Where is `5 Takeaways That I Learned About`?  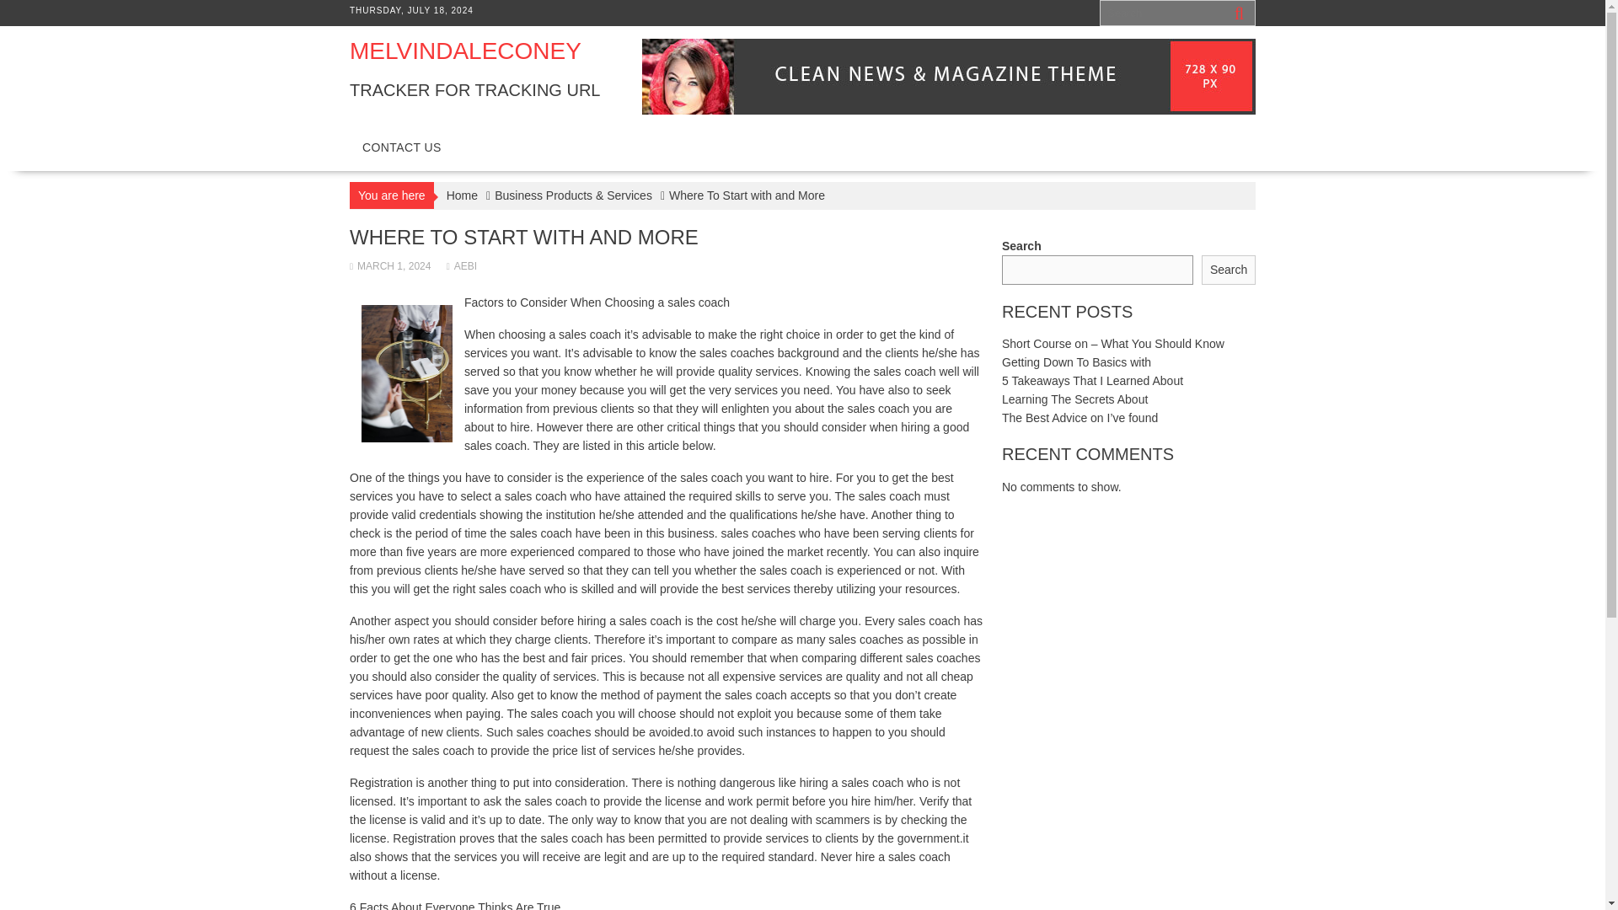
5 Takeaways That I Learned About is located at coordinates (1092, 381).